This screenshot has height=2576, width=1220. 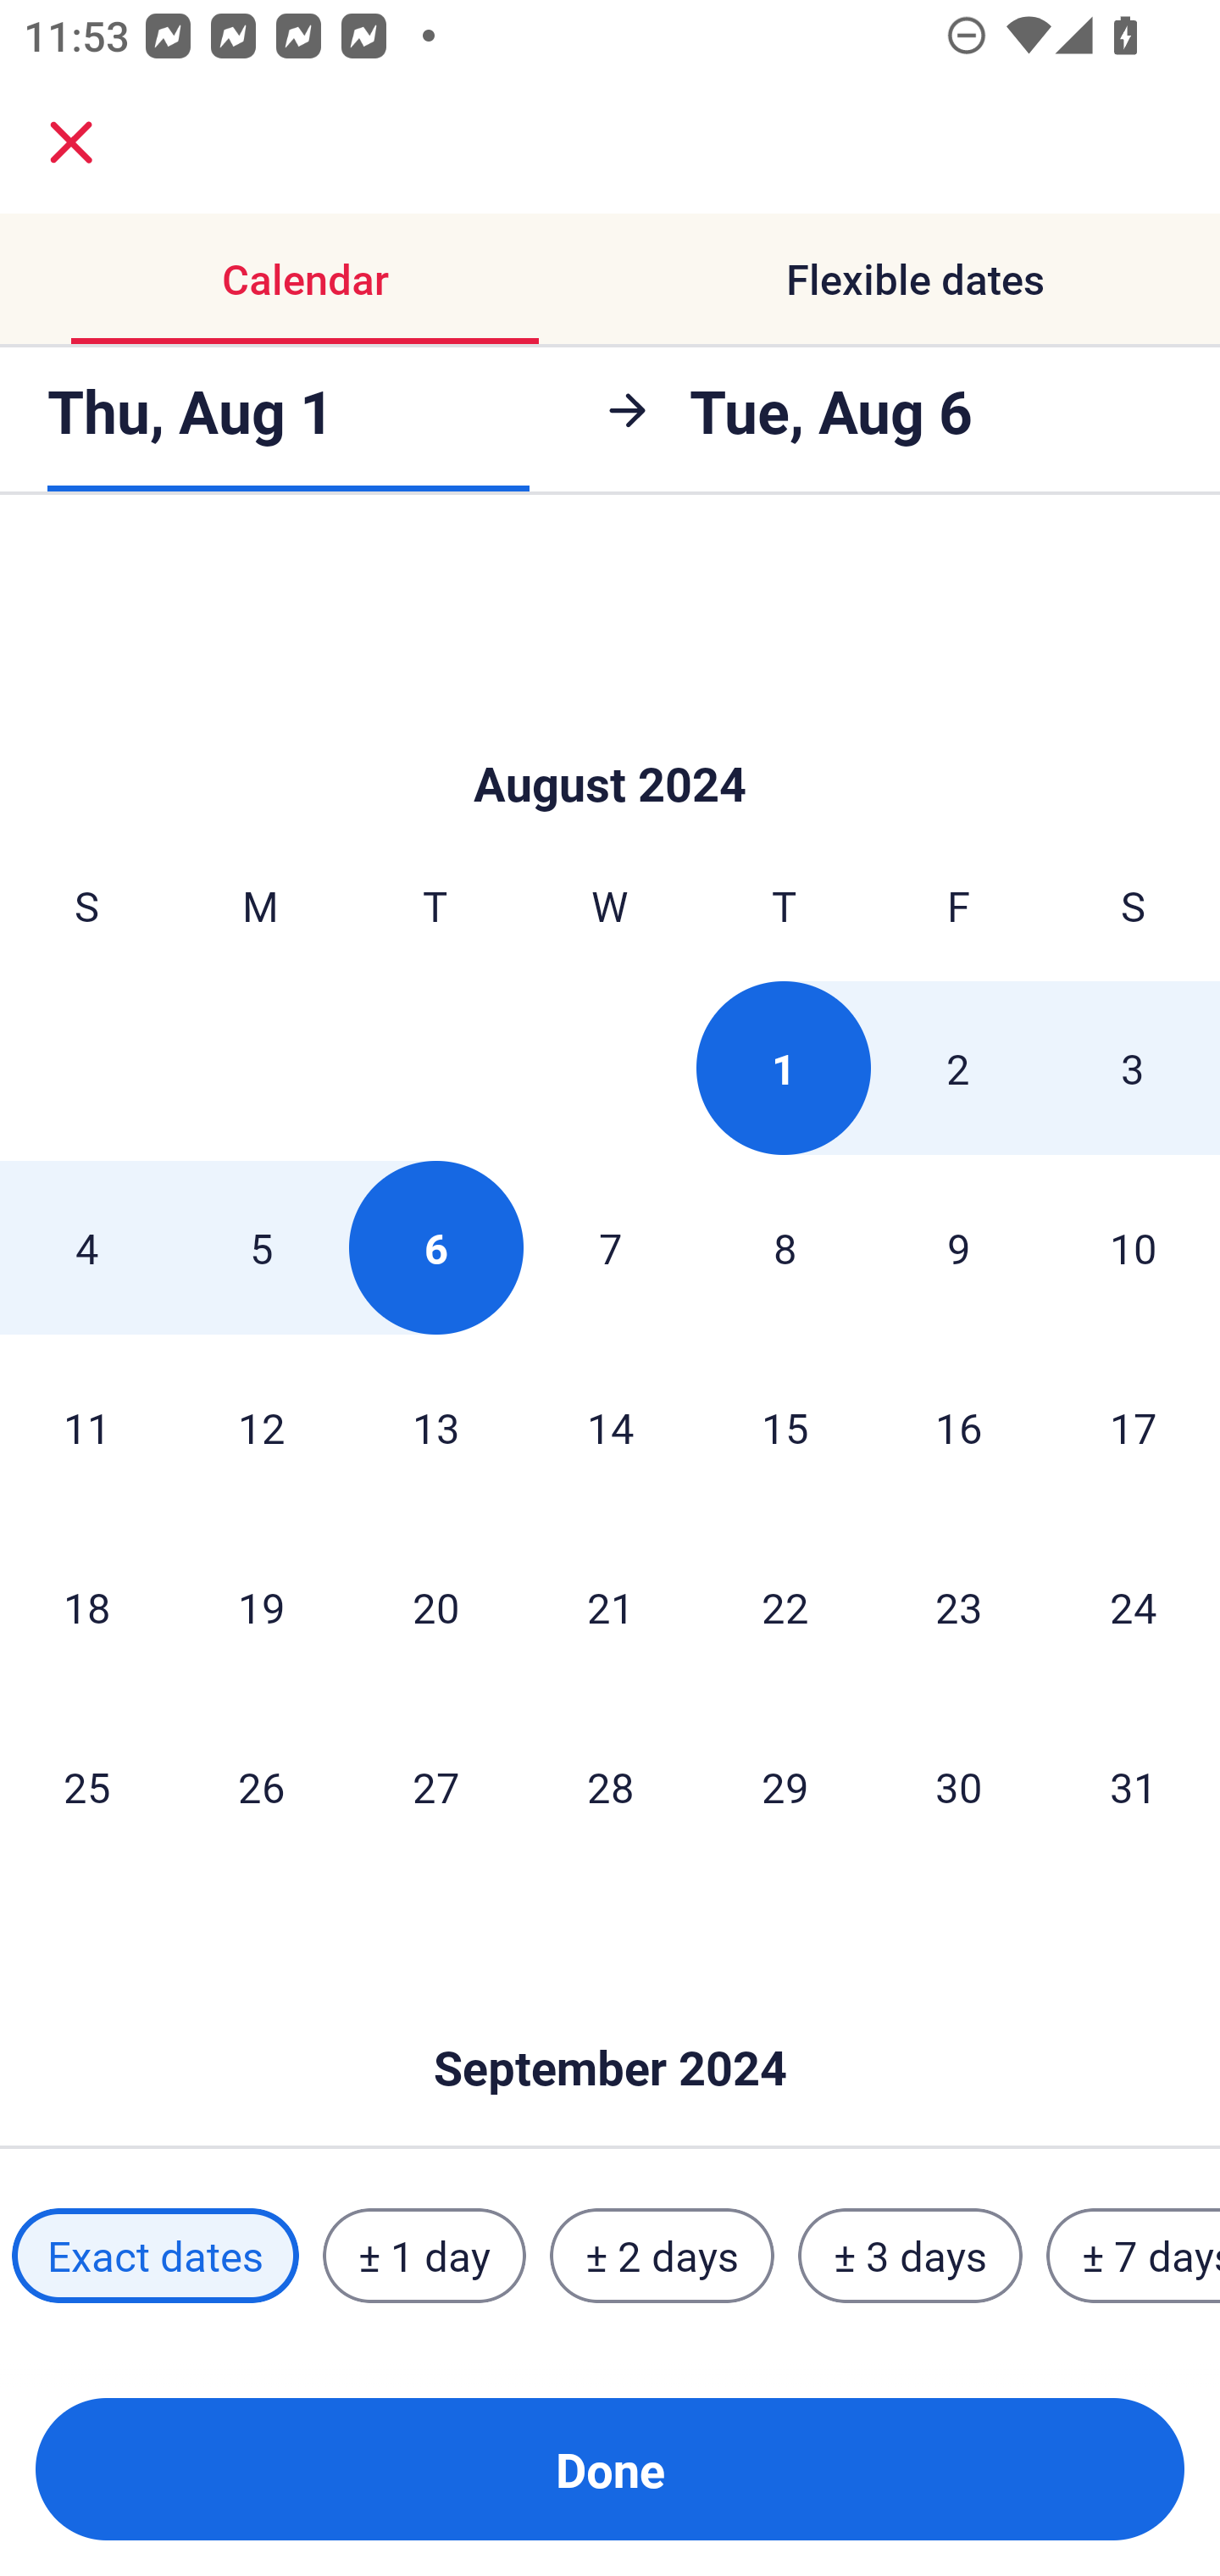 I want to click on 11 Sunday, August 11, 2024, so click(x=86, y=1427).